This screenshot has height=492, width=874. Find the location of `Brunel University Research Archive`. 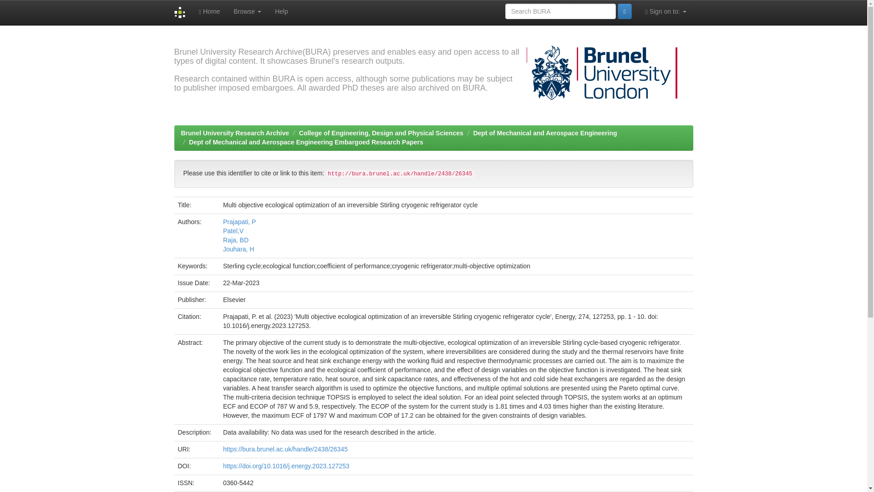

Brunel University Research Archive is located at coordinates (235, 133).